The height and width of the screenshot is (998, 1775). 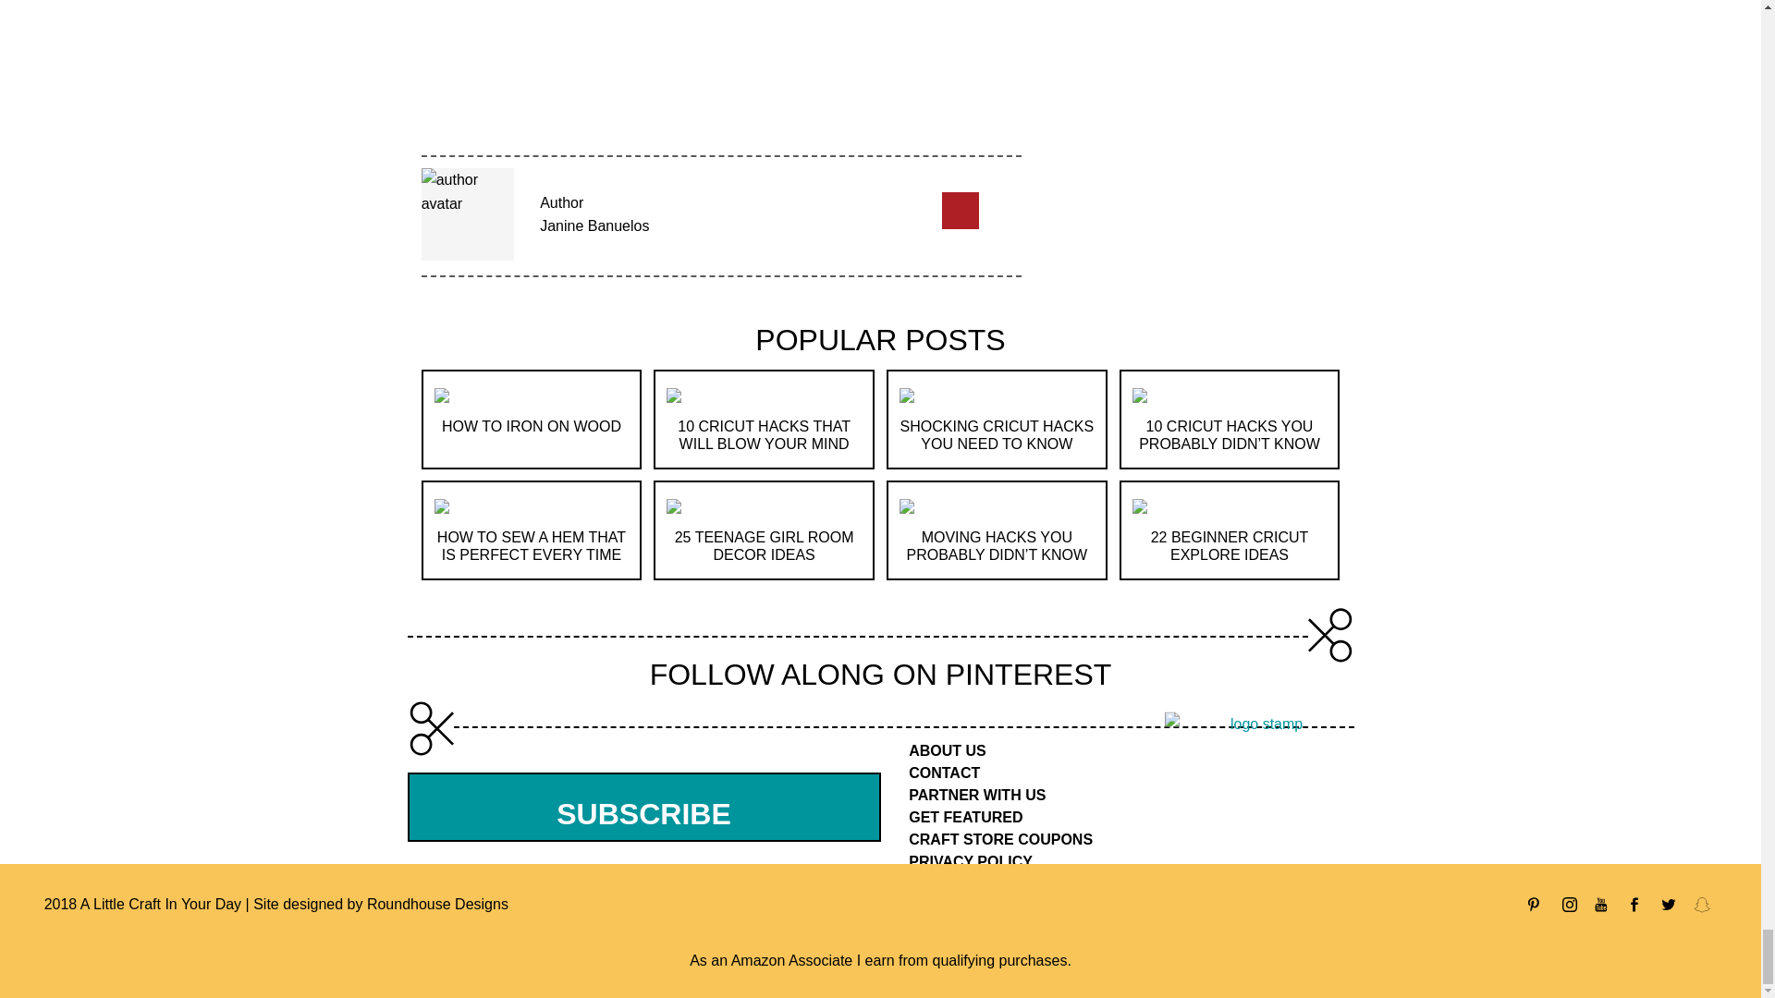 What do you see at coordinates (442, 505) in the screenshot?
I see `How to Sew a Hem That Is Perfect Every Time` at bounding box center [442, 505].